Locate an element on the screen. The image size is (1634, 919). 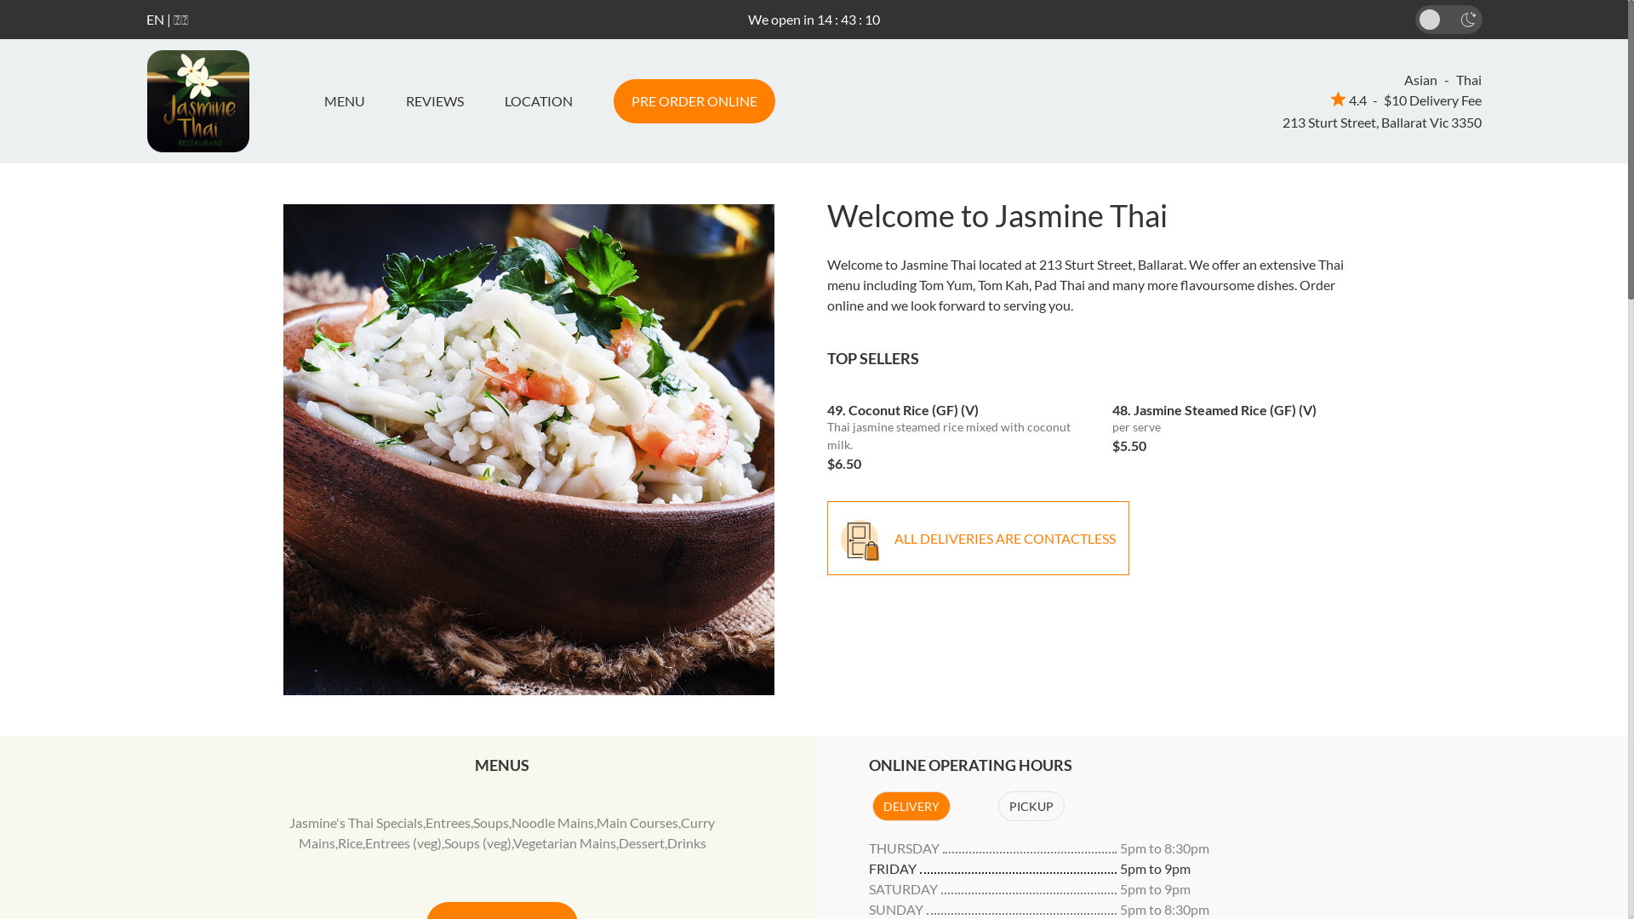
Rice is located at coordinates (351, 842).